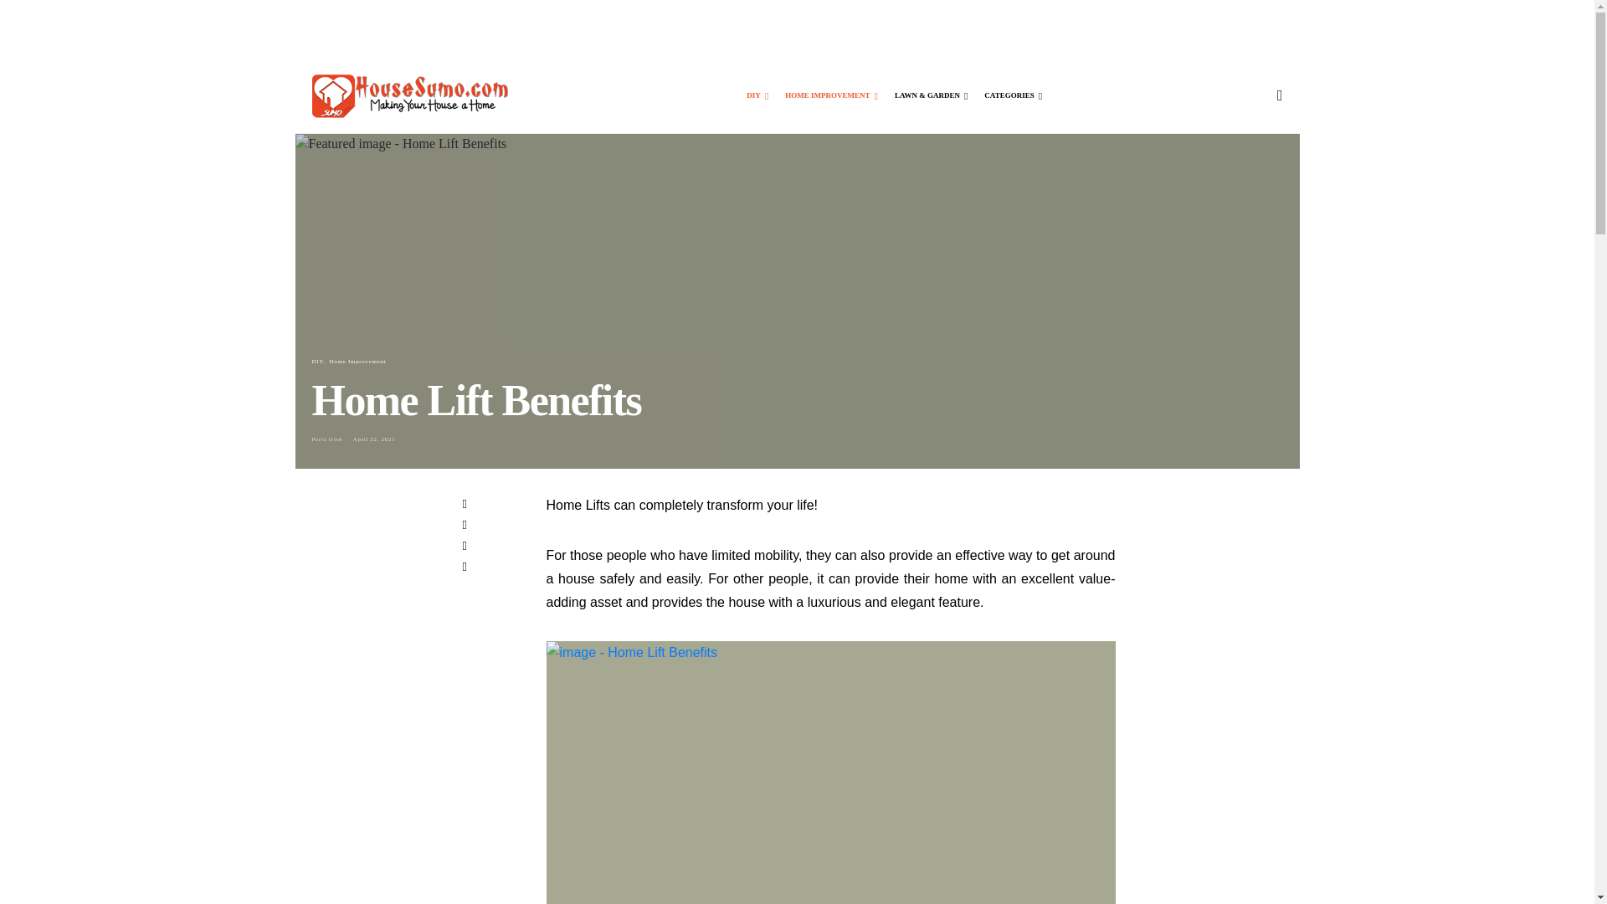  What do you see at coordinates (326, 439) in the screenshot?
I see `View all posts by Perla Irish` at bounding box center [326, 439].